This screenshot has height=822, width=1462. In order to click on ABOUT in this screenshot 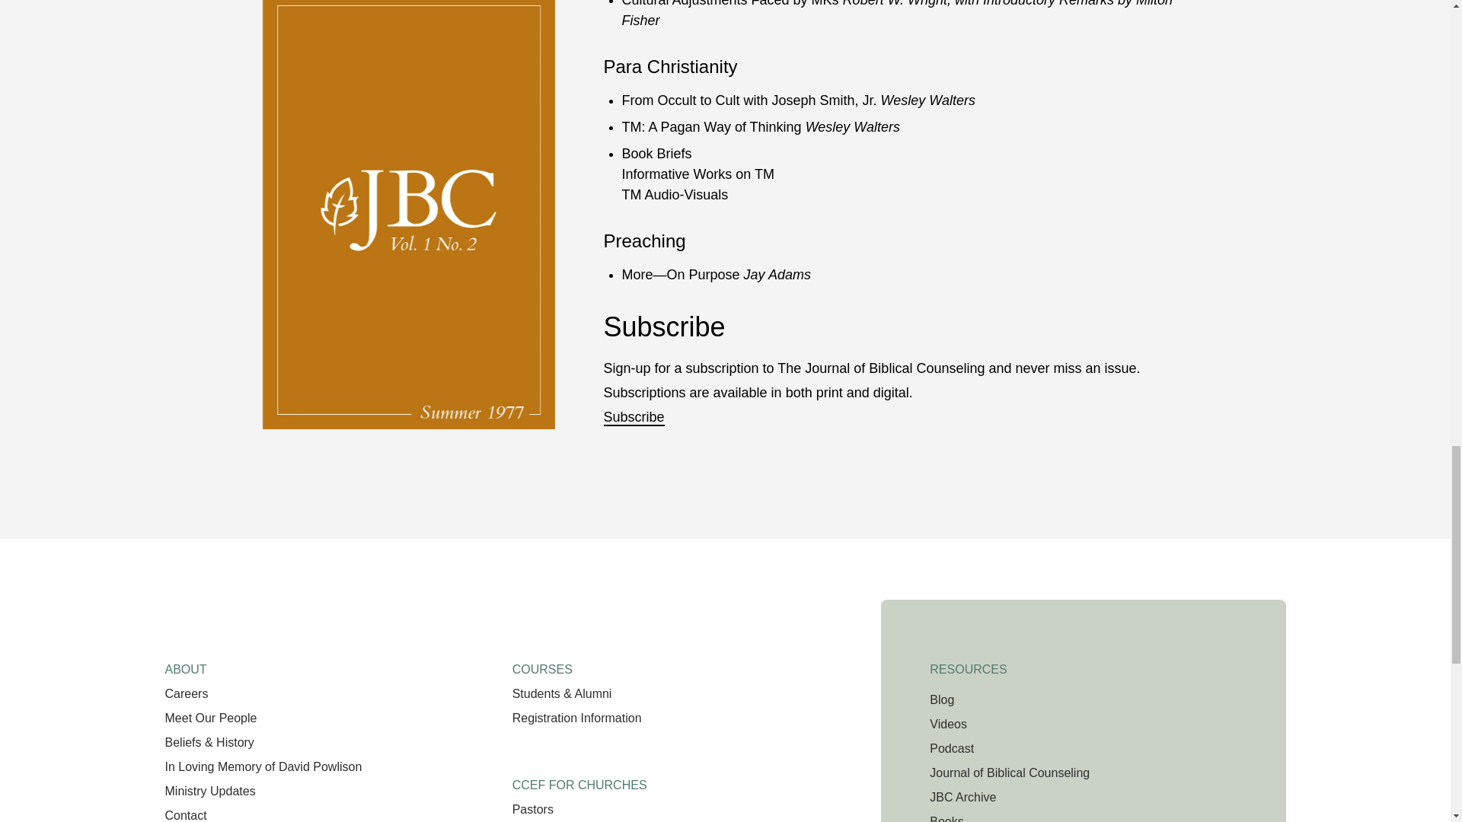, I will do `click(184, 664)`.